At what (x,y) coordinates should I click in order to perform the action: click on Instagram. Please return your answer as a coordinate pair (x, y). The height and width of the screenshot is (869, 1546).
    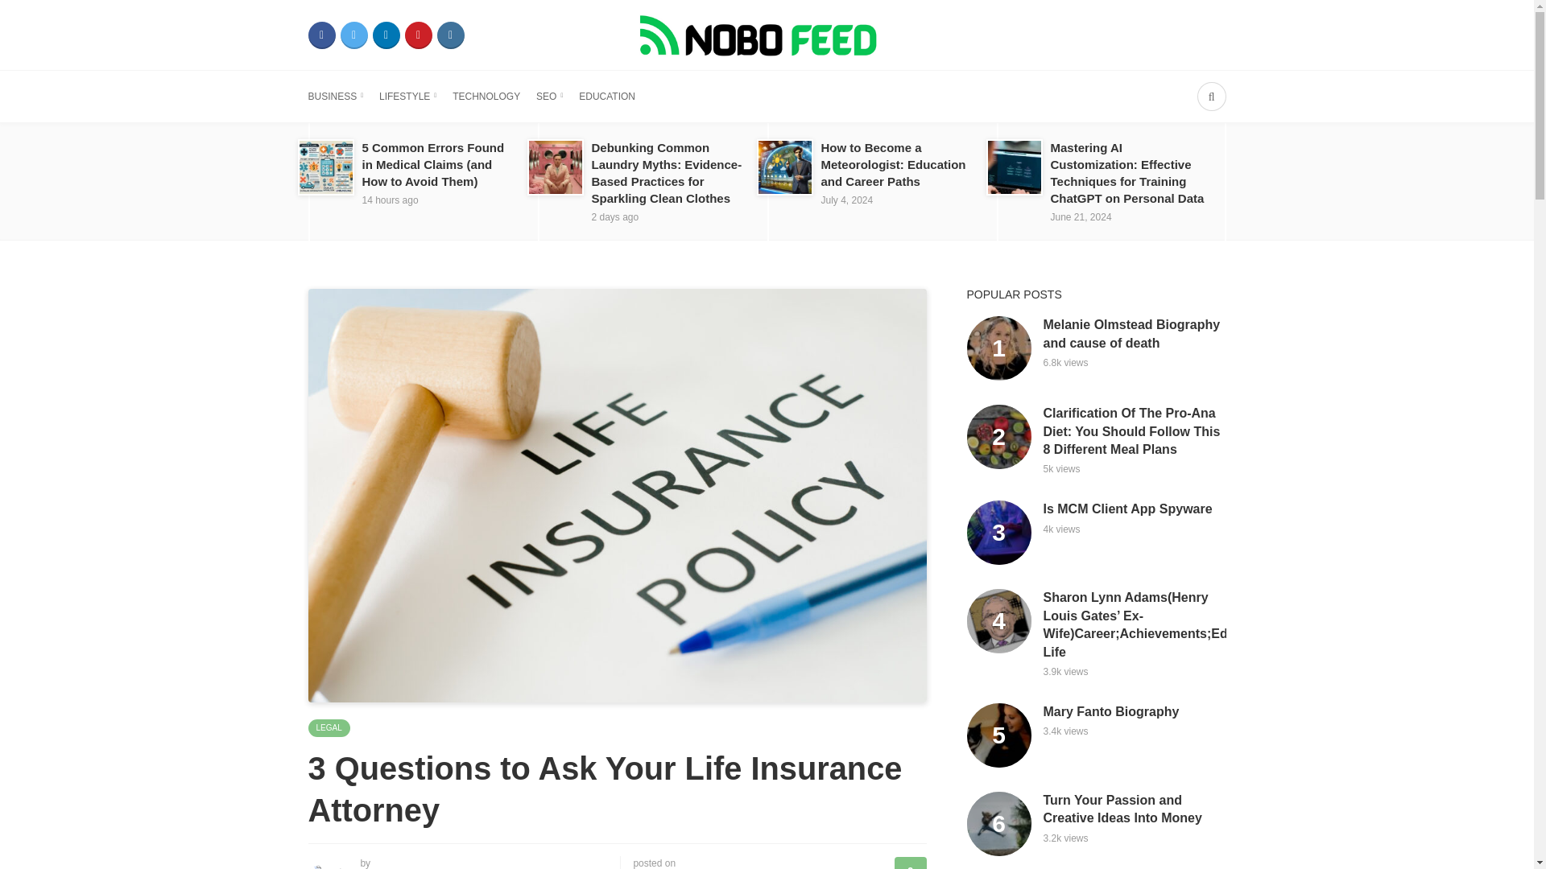
    Looking at the image, I should click on (449, 35).